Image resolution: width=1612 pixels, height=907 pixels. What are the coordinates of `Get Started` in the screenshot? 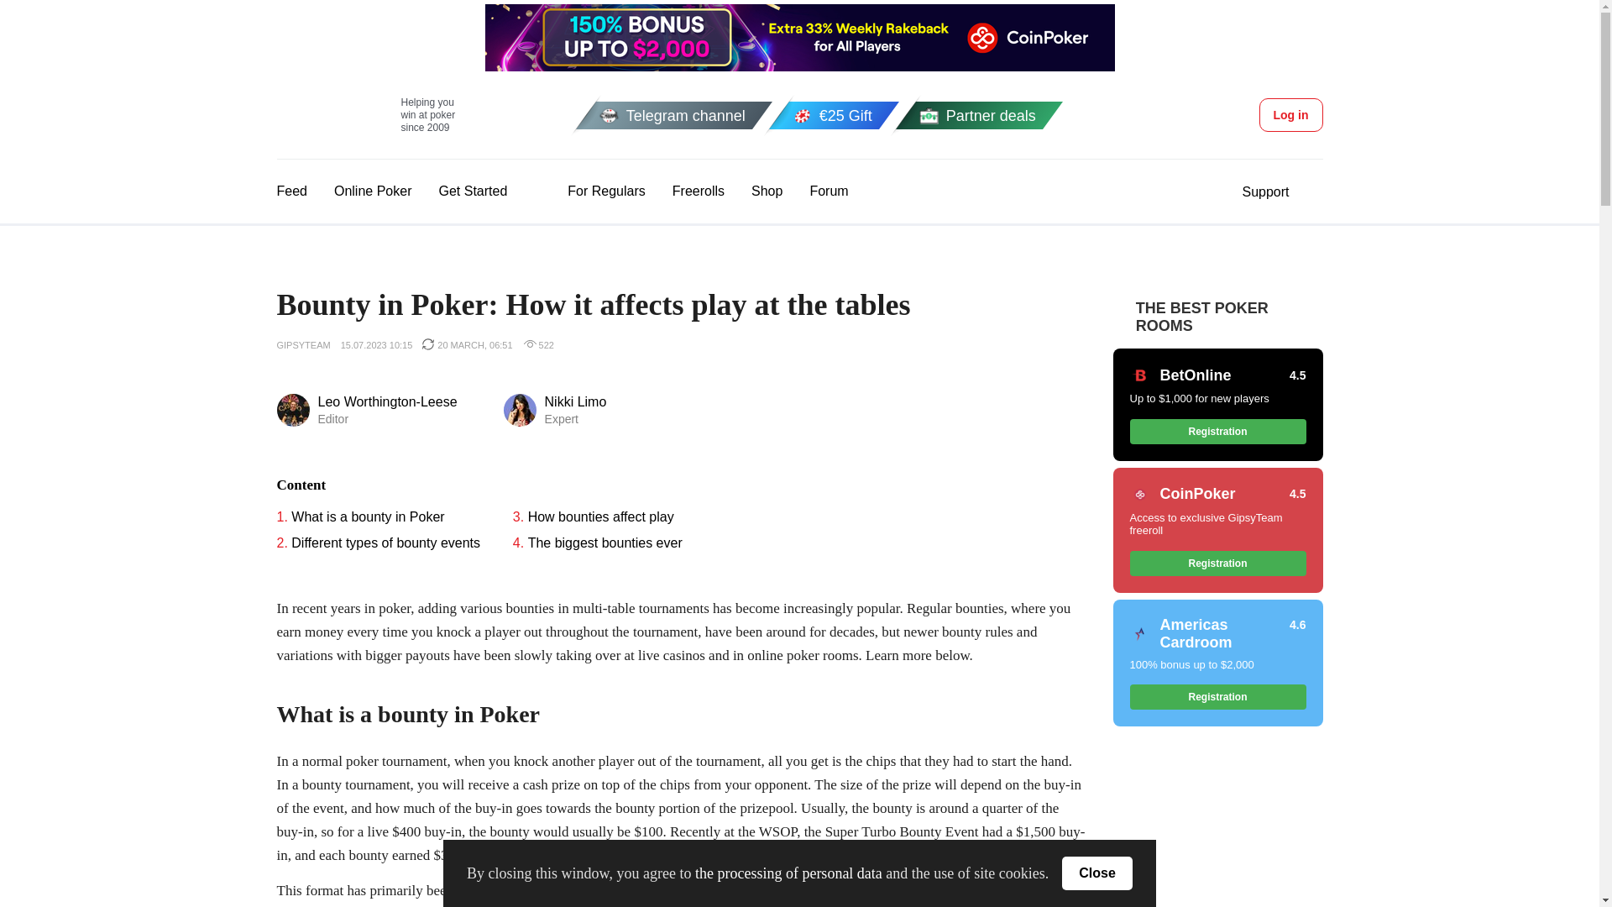 It's located at (1291, 114).